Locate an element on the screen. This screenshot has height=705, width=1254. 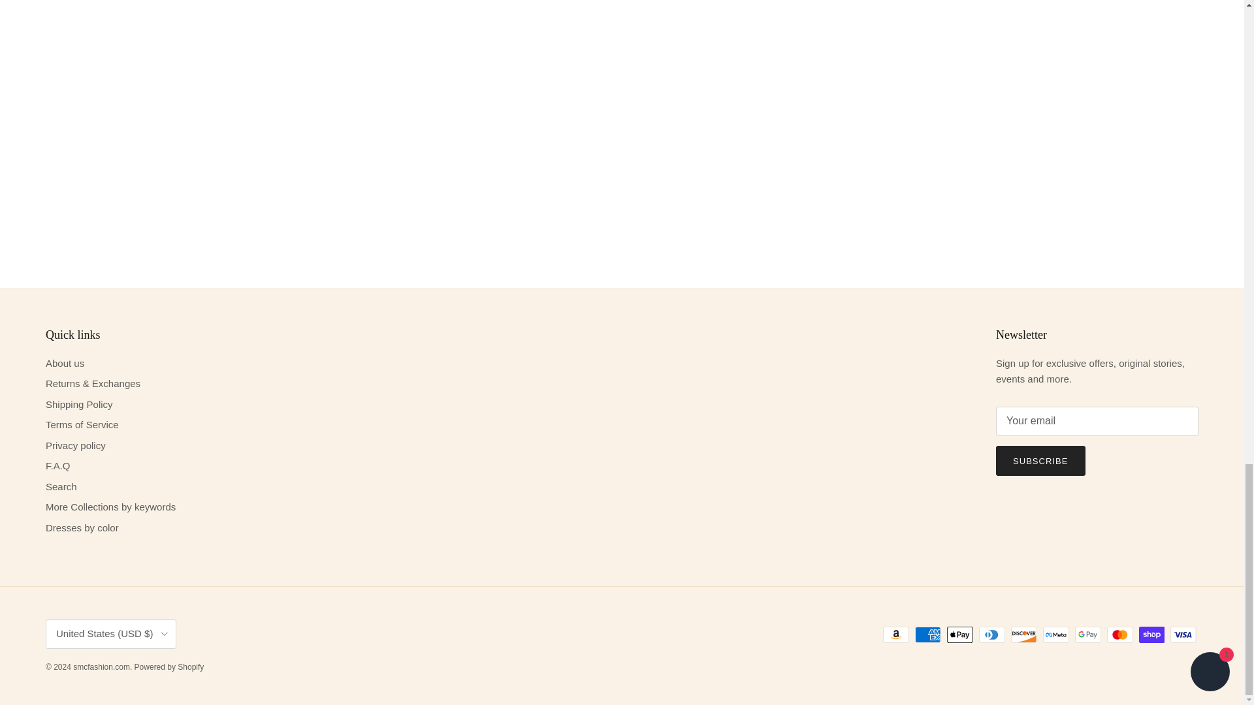
Meta Pay is located at coordinates (1055, 634).